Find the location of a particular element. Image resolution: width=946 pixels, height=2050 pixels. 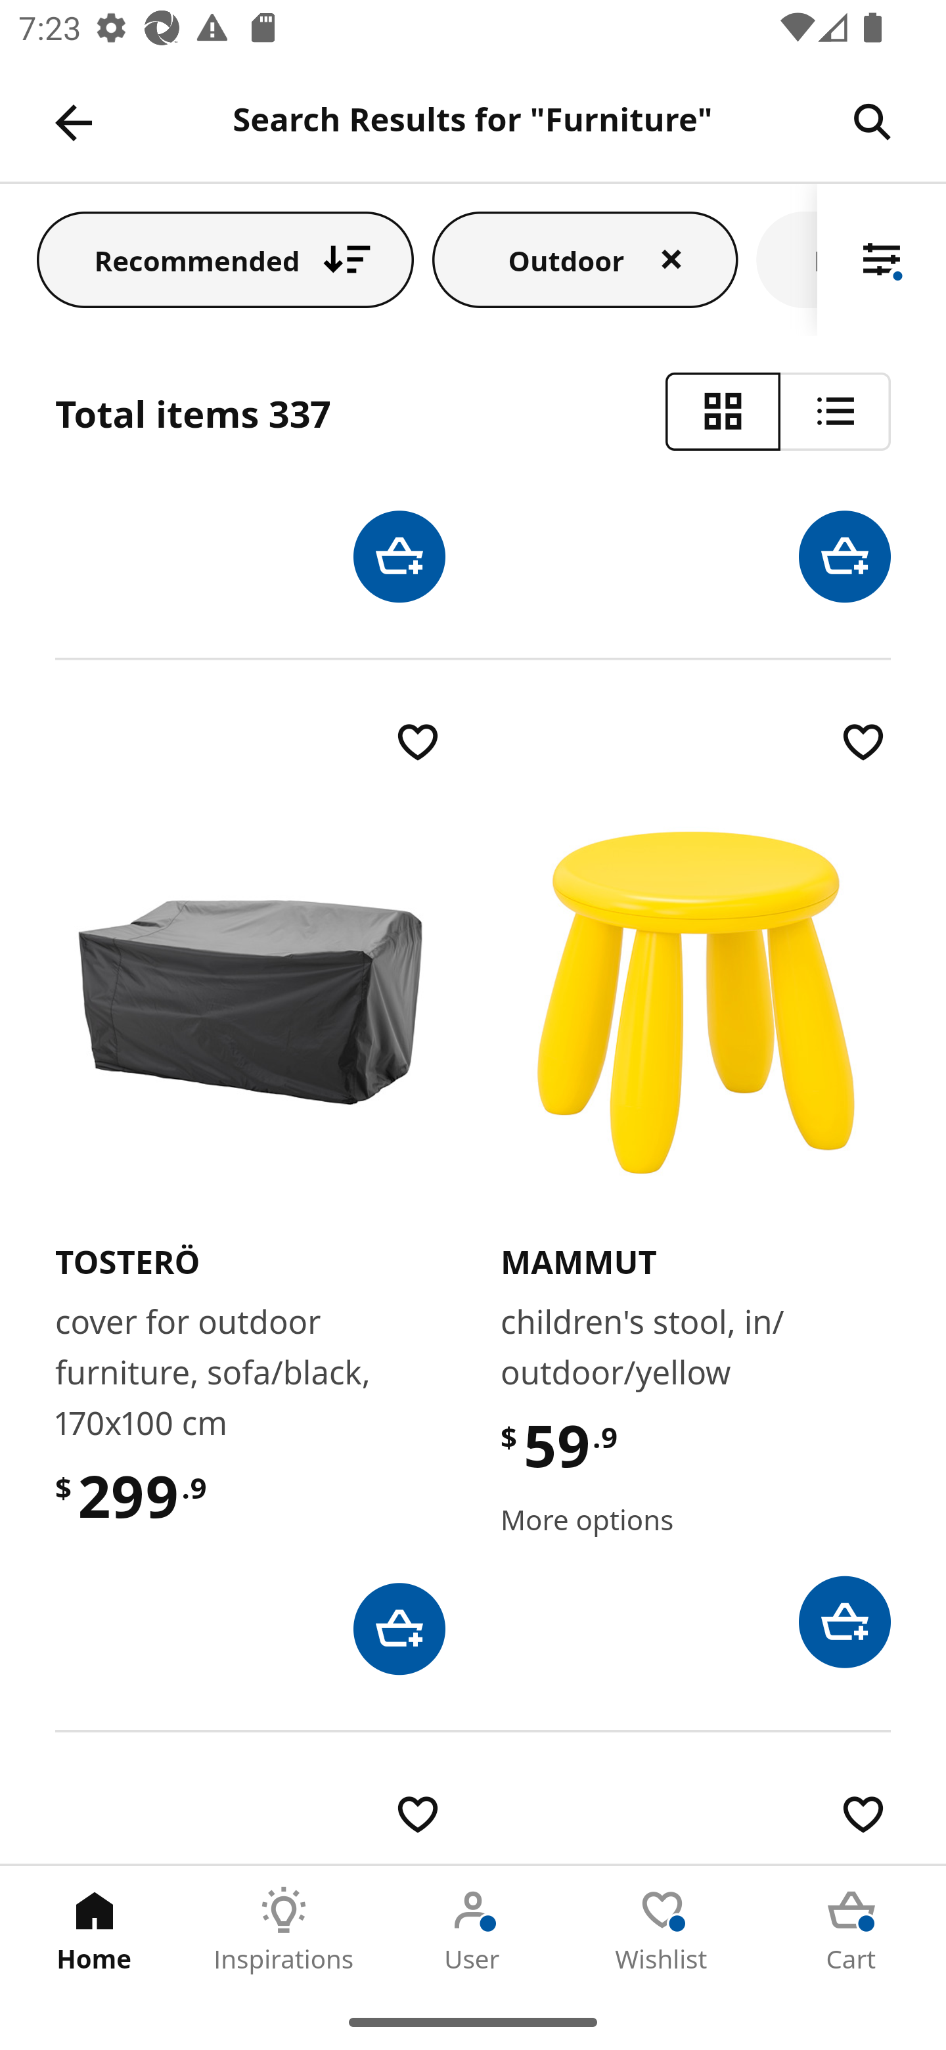

Outdoor is located at coordinates (585, 259).